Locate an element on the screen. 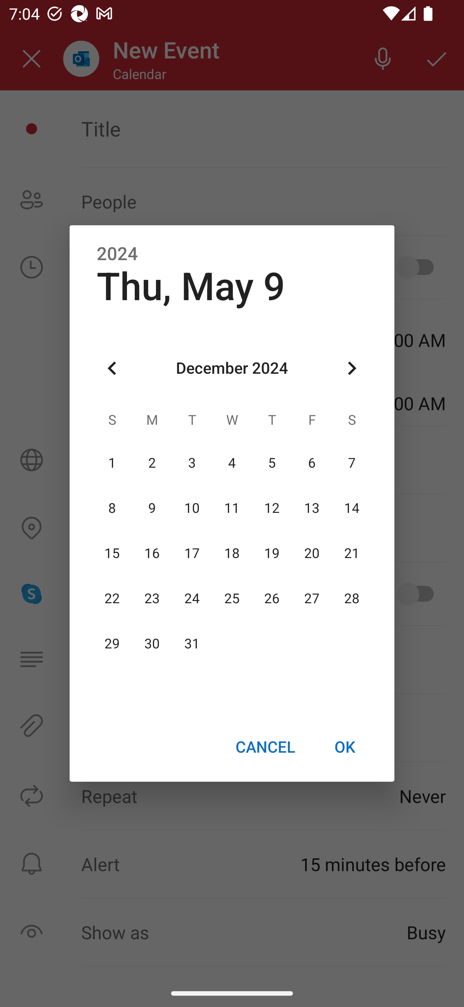 Image resolution: width=464 pixels, height=1007 pixels. 31 31 December 2024 is located at coordinates (192, 644).